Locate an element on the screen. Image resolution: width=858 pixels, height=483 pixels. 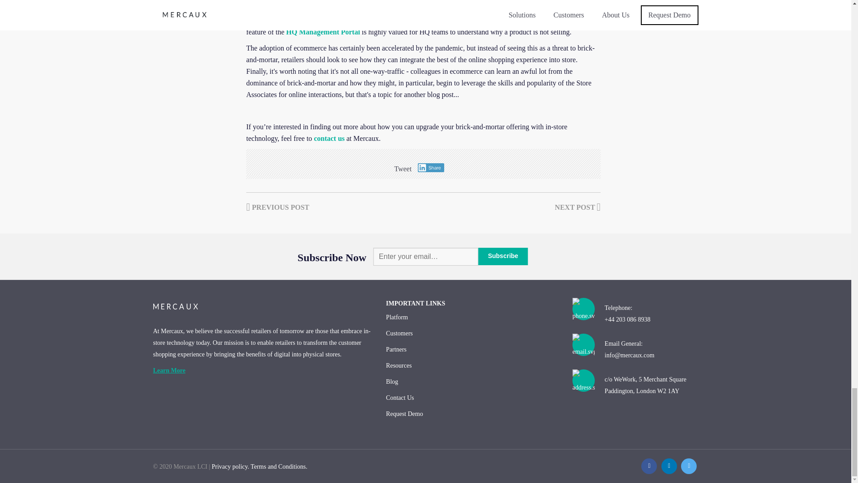
contact us is located at coordinates (329, 138).